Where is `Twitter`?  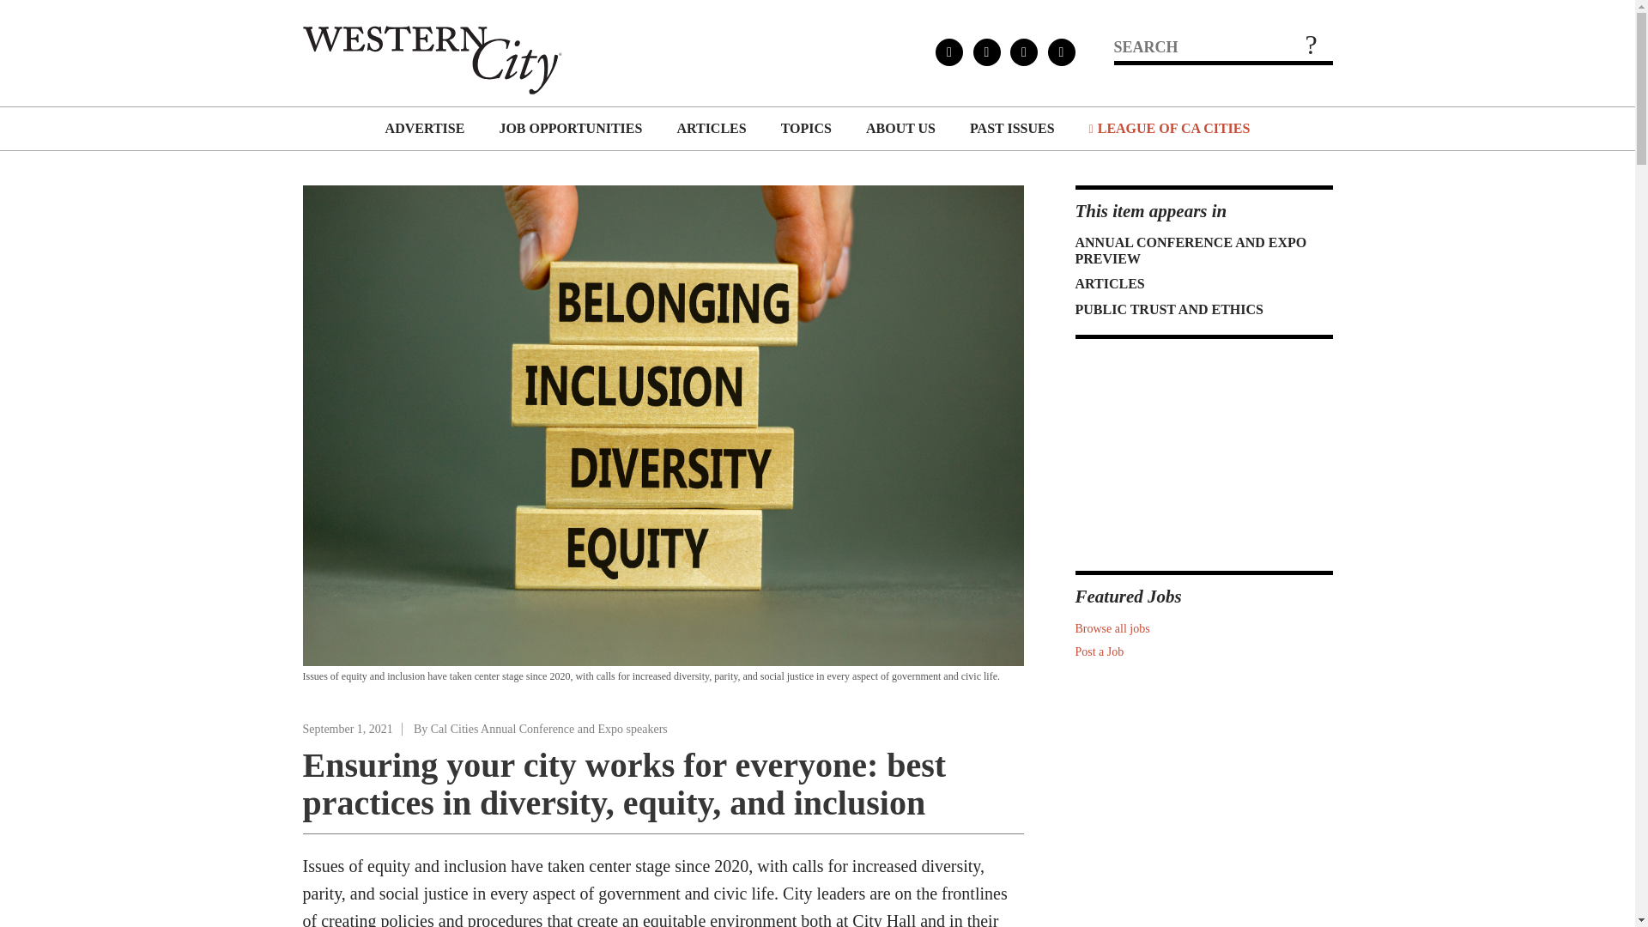
Twitter is located at coordinates (1023, 51).